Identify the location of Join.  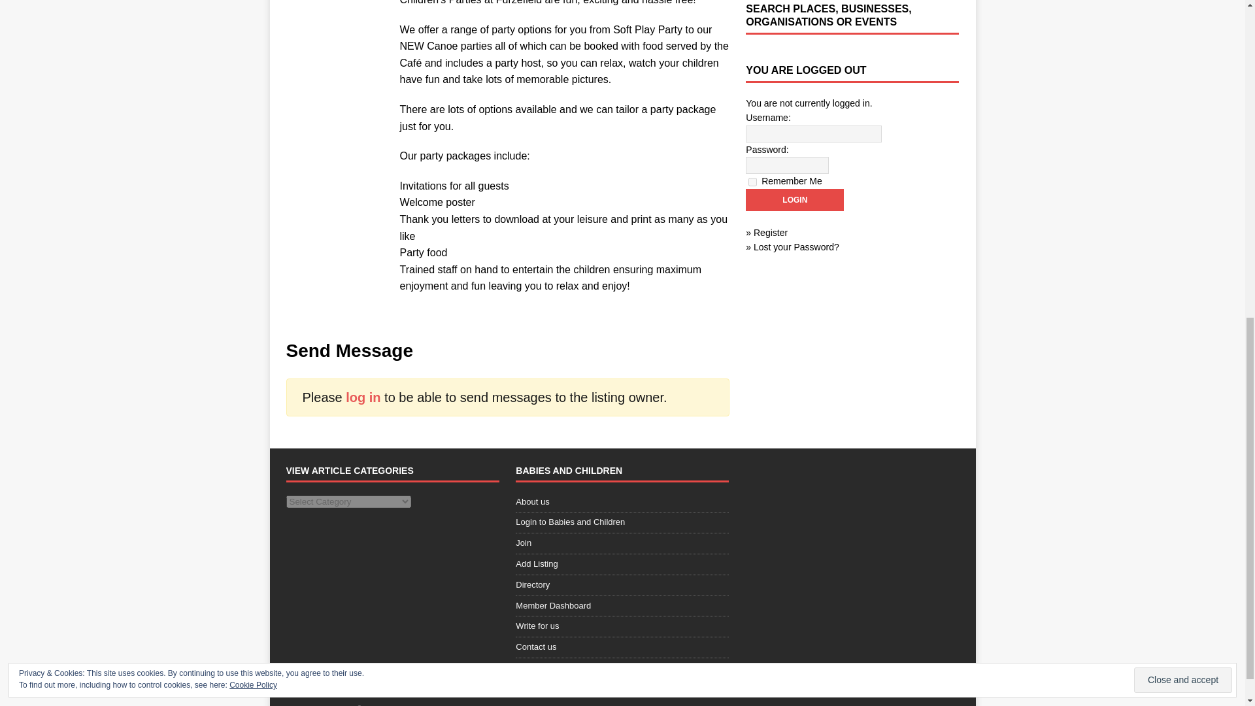
(622, 543).